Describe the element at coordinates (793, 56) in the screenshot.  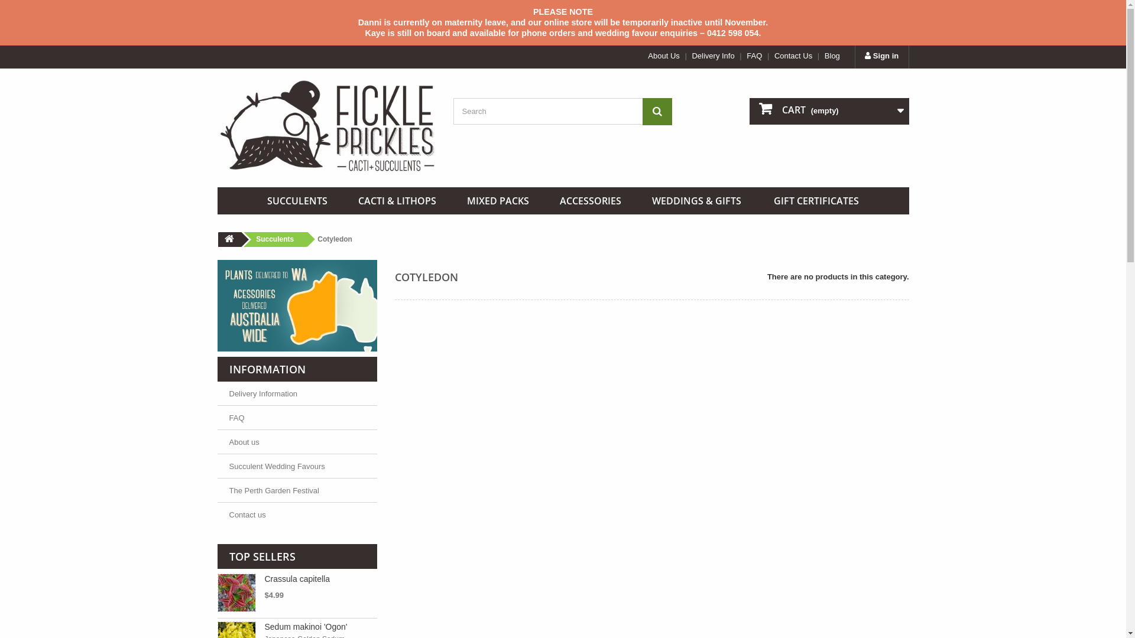
I see `Contact Us` at that location.